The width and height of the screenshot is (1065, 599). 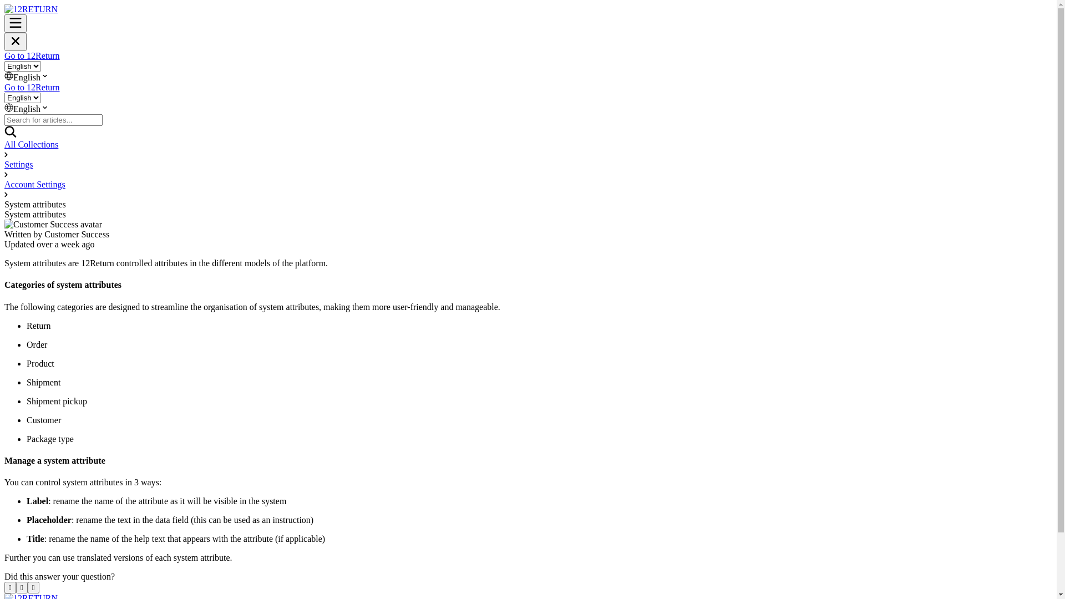 I want to click on Account Settings, so click(x=35, y=184).